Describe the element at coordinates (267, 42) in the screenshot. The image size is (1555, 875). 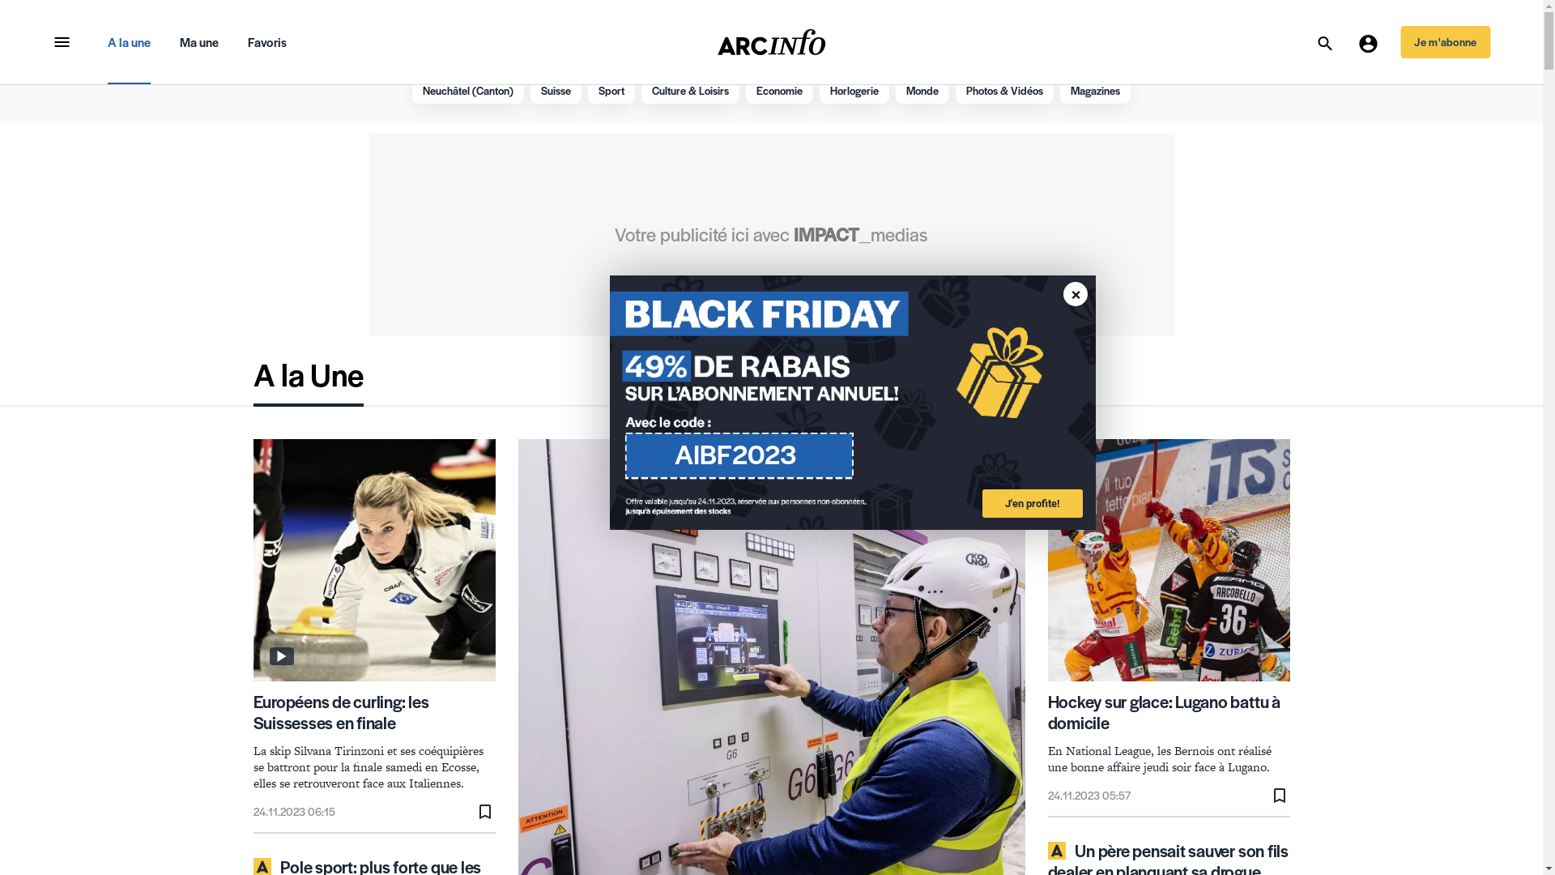
I see `Favoris` at that location.